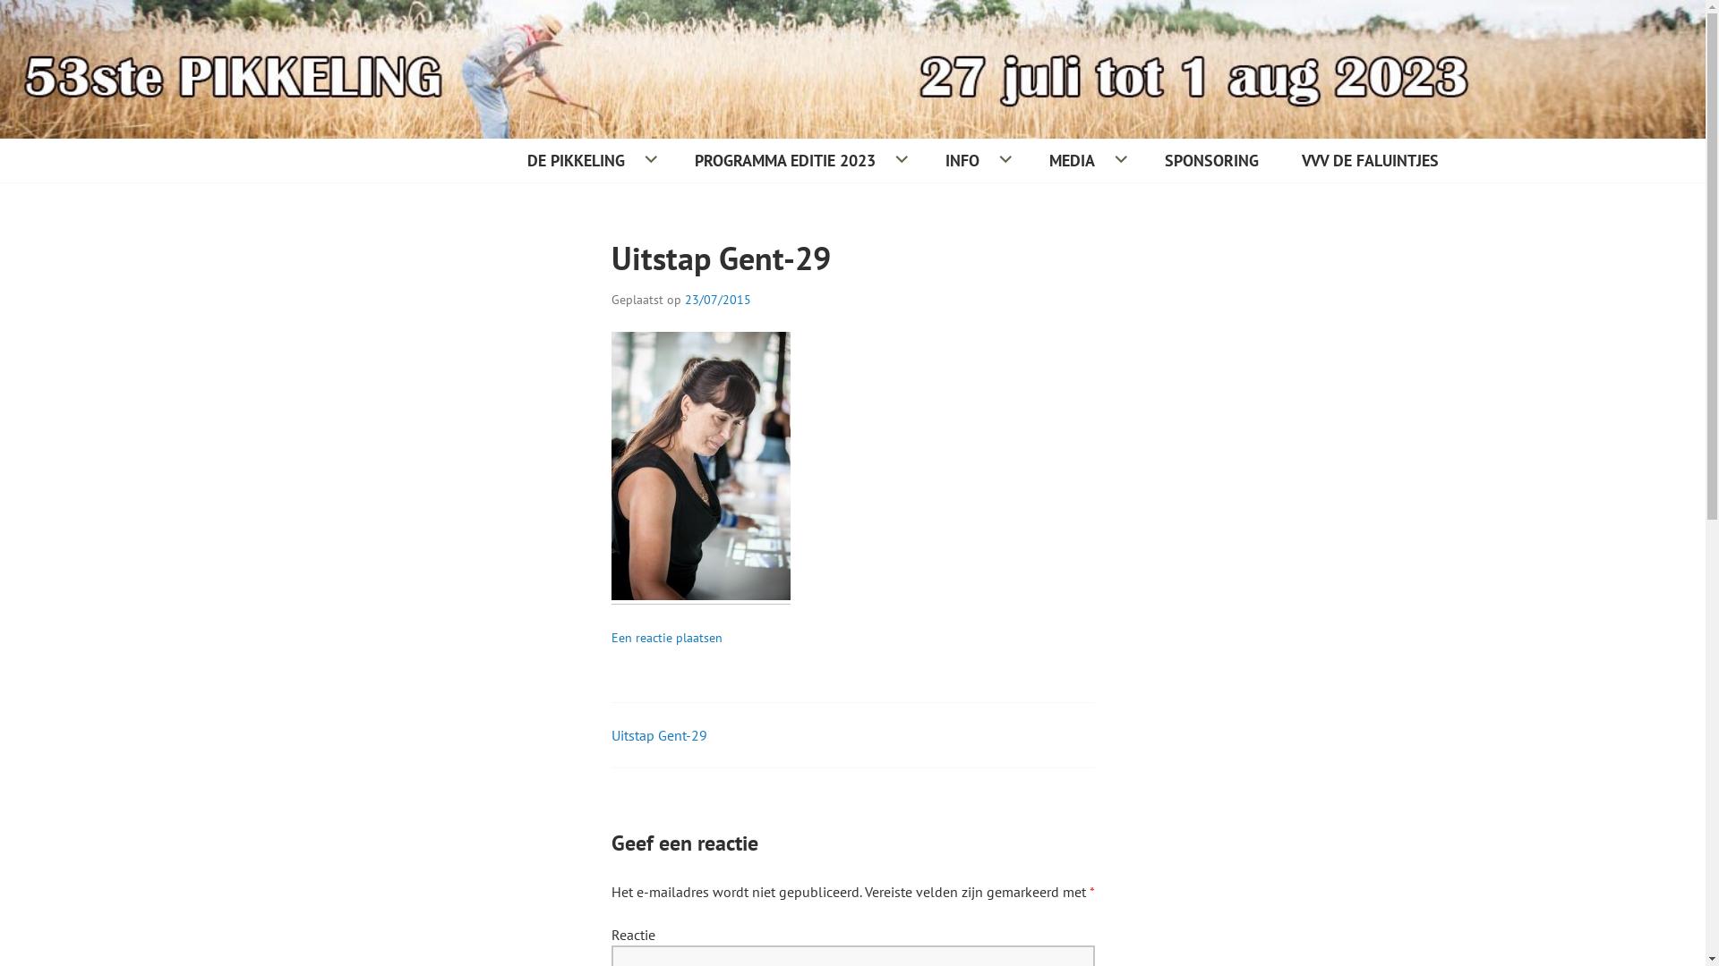  Describe the element at coordinates (799, 161) in the screenshot. I see `PROGRAMMA EDITIE 2023` at that location.